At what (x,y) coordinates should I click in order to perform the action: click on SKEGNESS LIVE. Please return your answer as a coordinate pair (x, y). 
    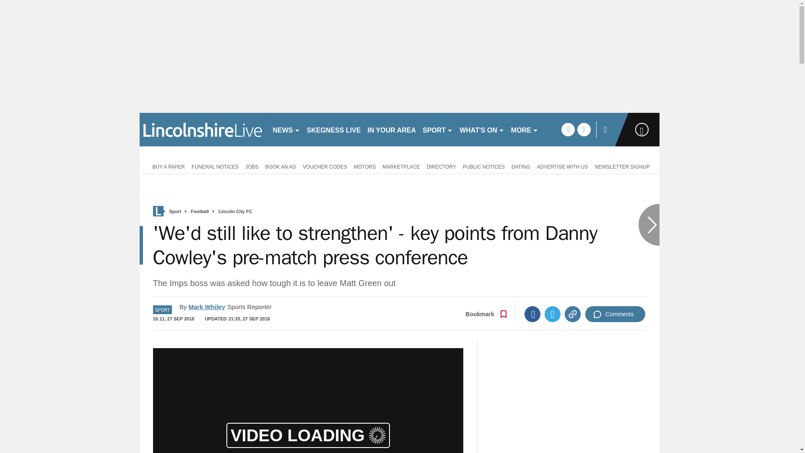
    Looking at the image, I should click on (334, 129).